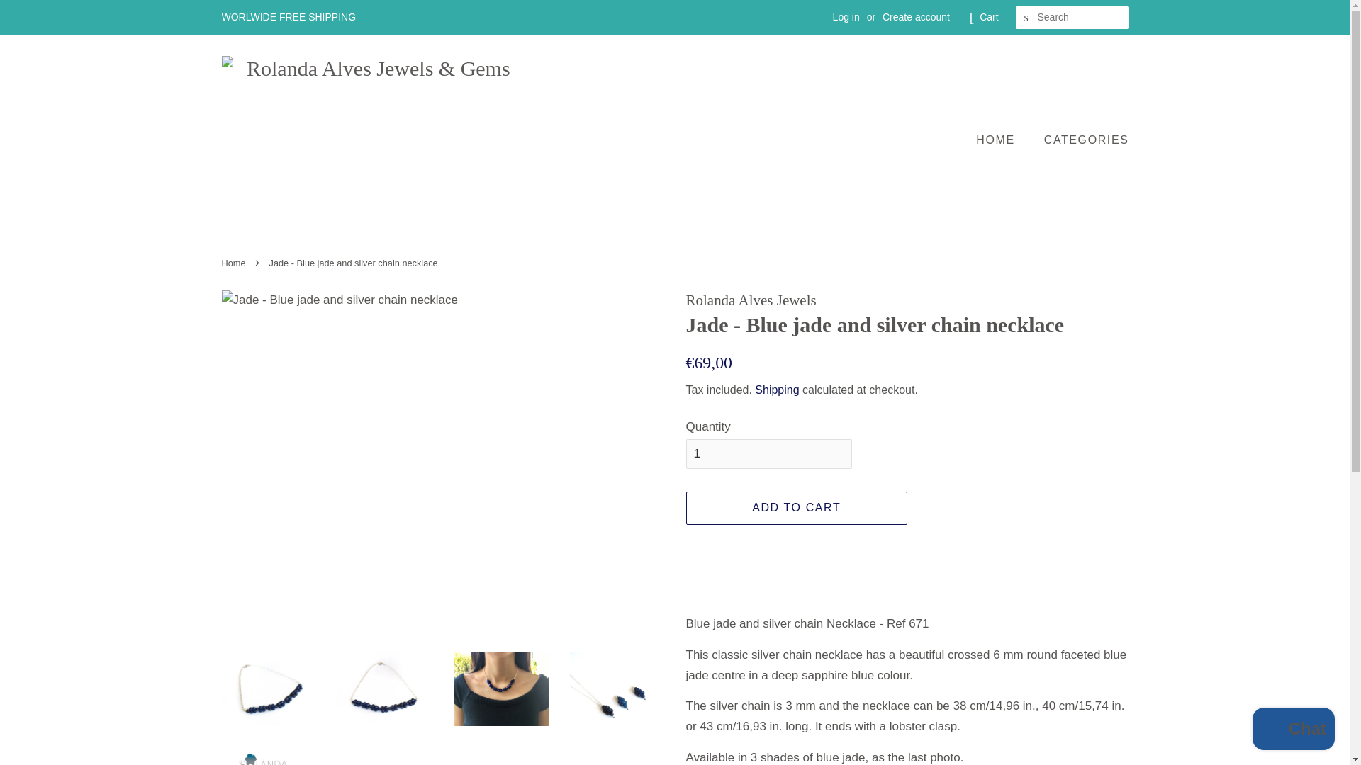 The image size is (1361, 765). Describe the element at coordinates (1081, 140) in the screenshot. I see `CATEGORIES` at that location.